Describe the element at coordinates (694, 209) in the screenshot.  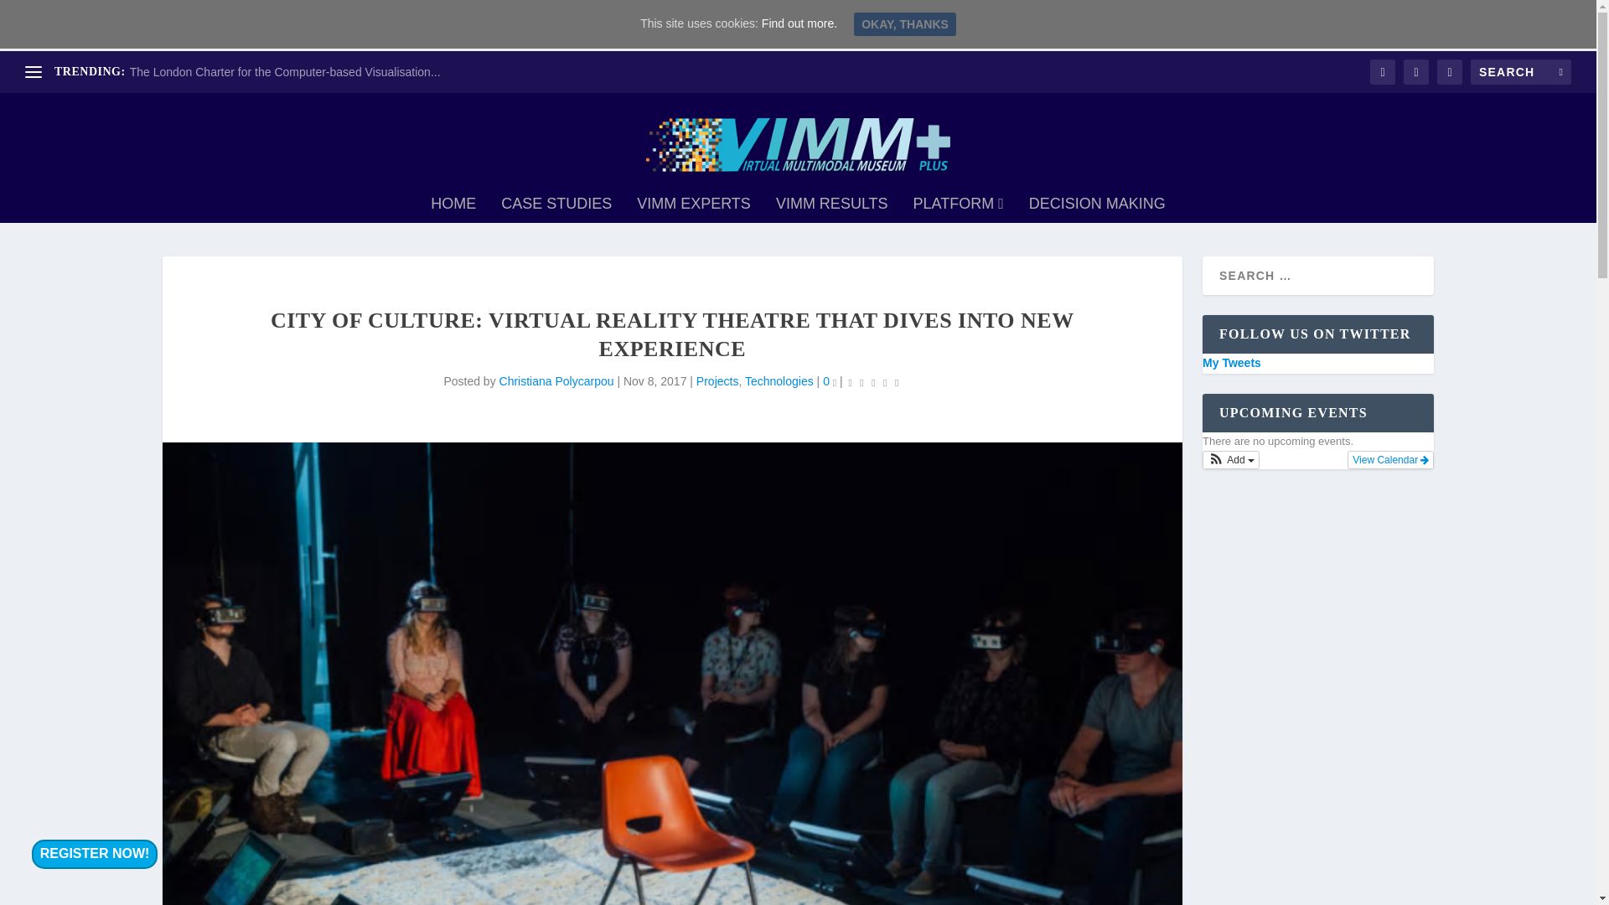
I see `VIMM EXPERTS` at that location.